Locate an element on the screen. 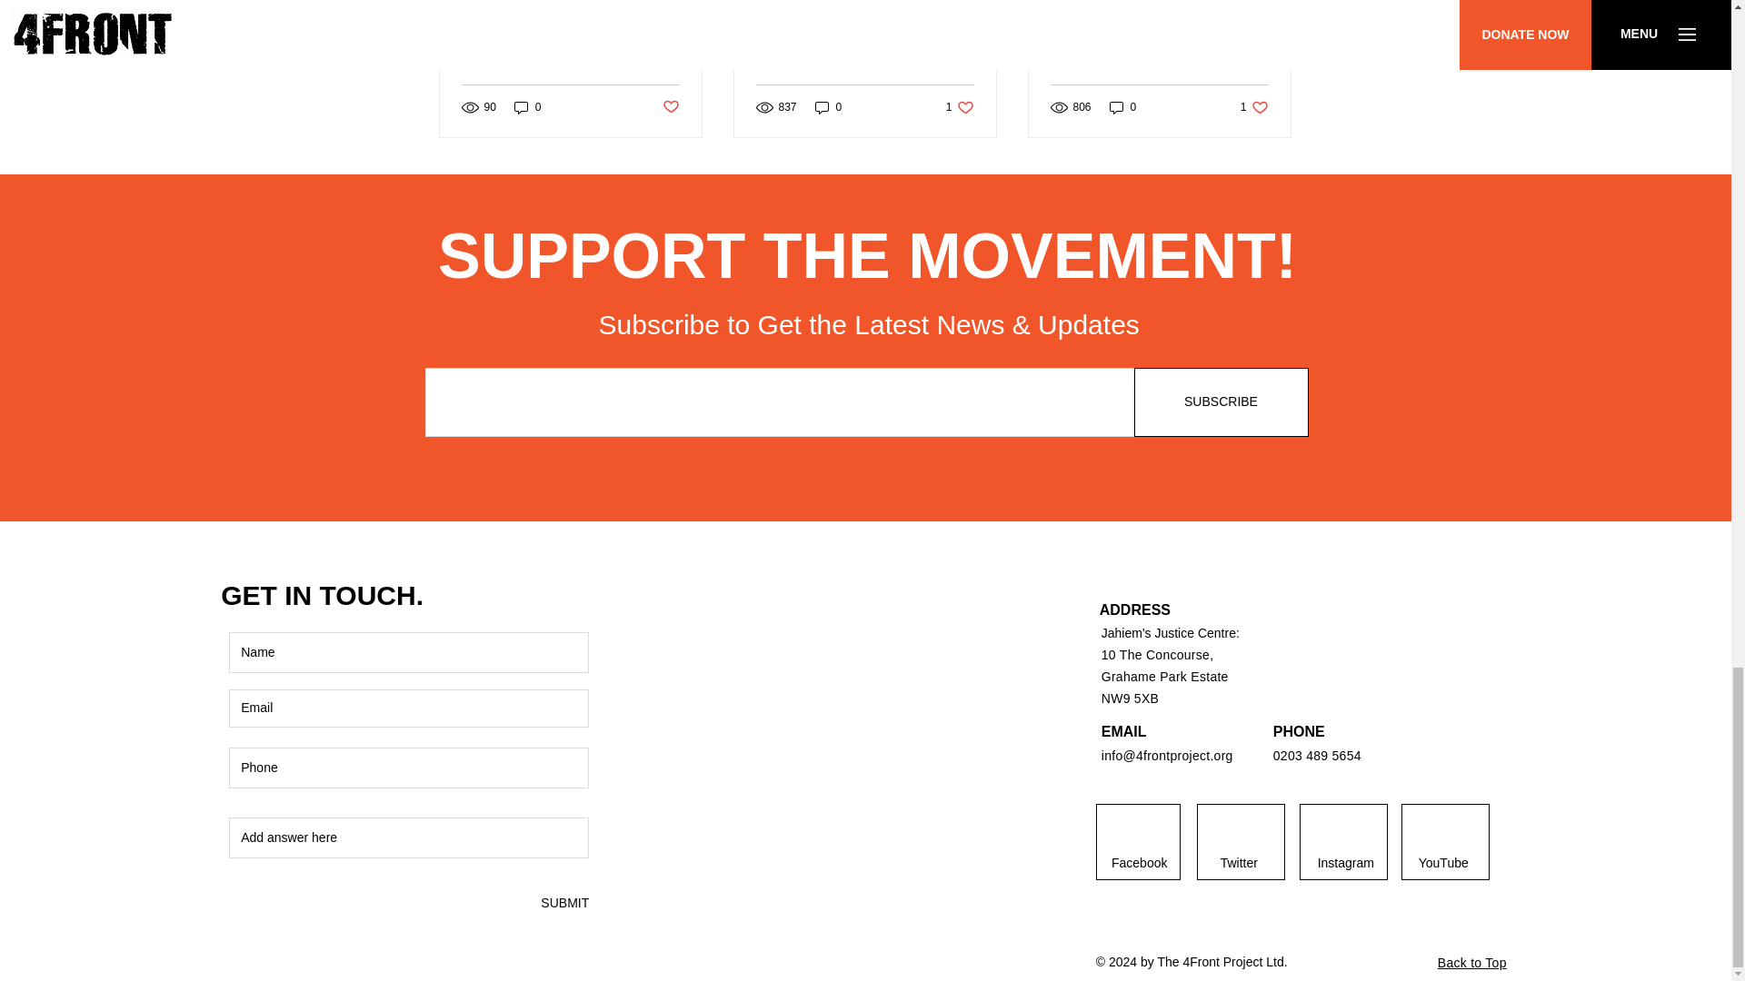  Back to Top is located at coordinates (1472, 963).